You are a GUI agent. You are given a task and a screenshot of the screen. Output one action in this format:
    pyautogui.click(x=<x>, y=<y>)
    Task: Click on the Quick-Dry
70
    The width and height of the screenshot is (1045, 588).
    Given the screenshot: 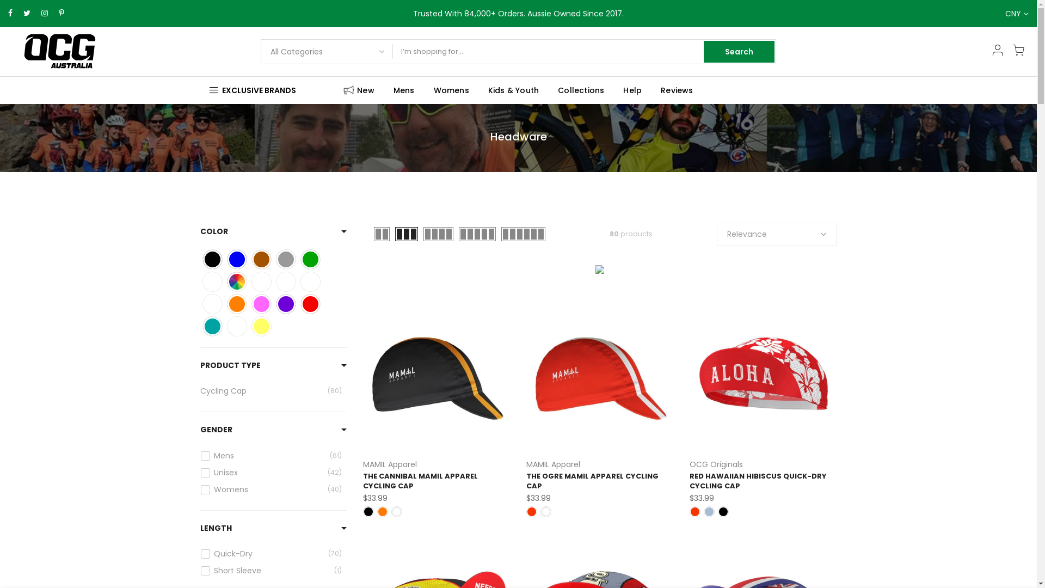 What is the action you would take?
    pyautogui.click(x=271, y=554)
    